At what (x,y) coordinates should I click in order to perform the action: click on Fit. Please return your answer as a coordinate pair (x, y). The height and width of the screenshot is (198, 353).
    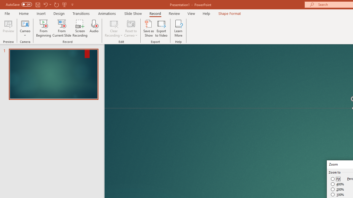
    Looking at the image, I should click on (336, 179).